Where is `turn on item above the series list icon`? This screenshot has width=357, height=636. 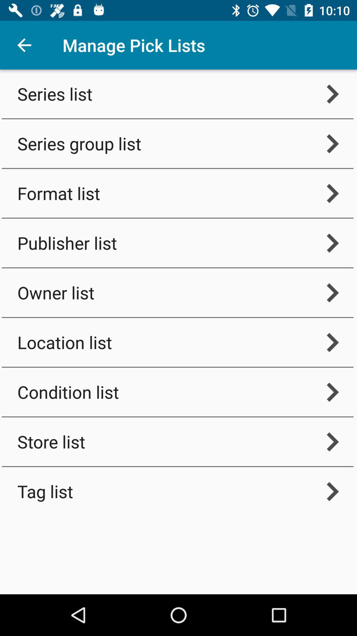 turn on item above the series list icon is located at coordinates (24, 45).